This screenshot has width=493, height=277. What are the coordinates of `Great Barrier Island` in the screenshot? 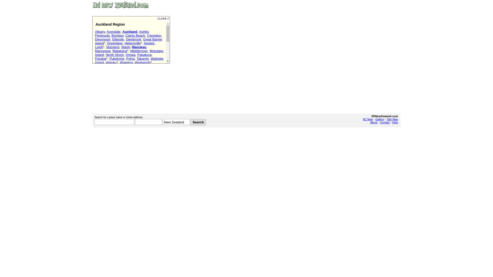 It's located at (129, 41).